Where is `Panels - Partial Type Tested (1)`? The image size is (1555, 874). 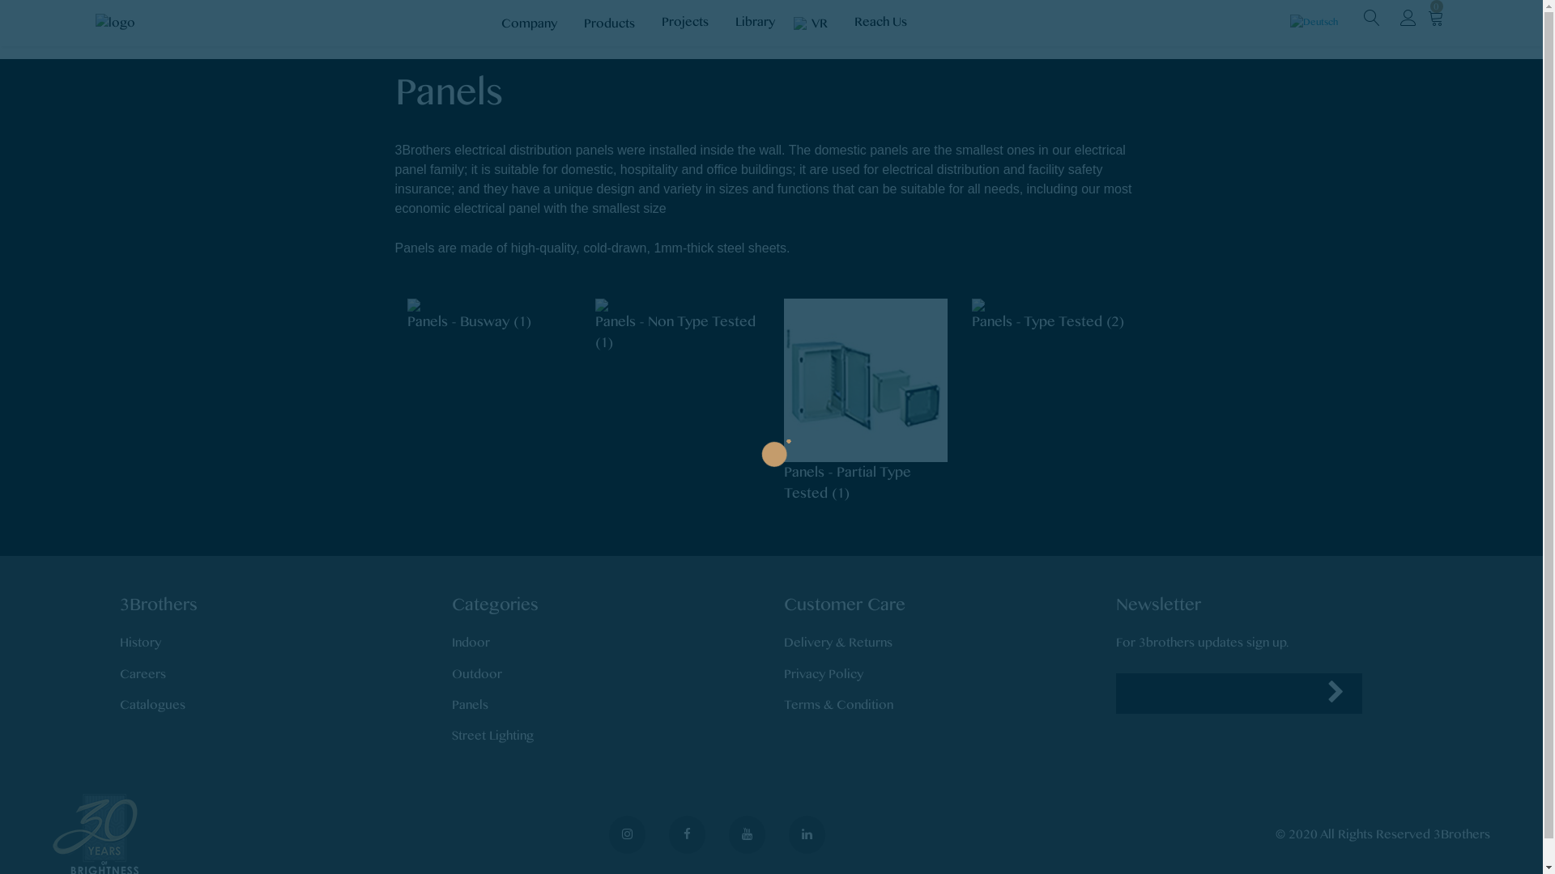 Panels - Partial Type Tested (1) is located at coordinates (867, 400).